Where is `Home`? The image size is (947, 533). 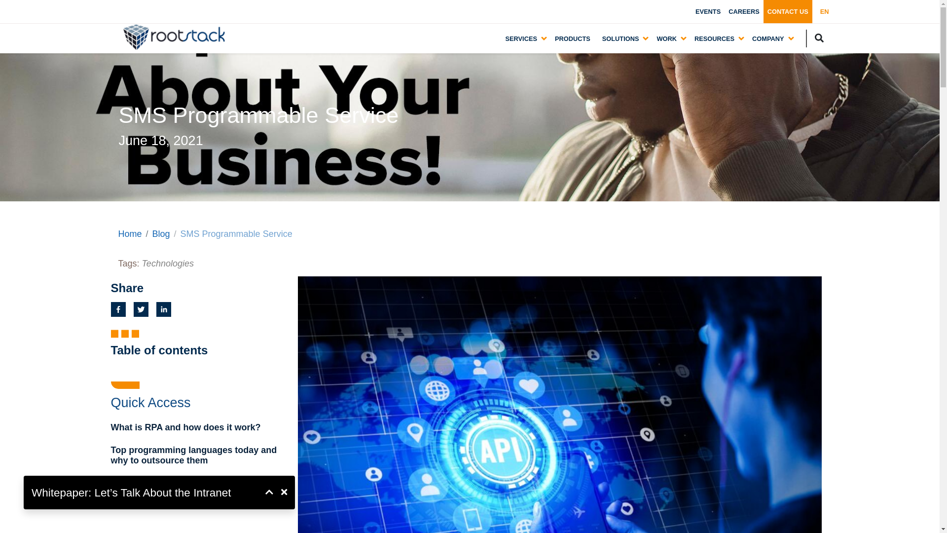
Home is located at coordinates (130, 234).